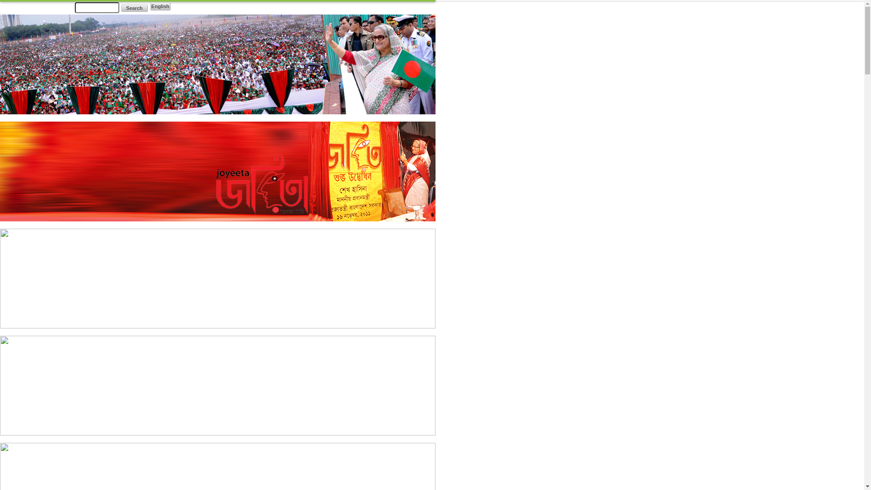 The width and height of the screenshot is (871, 490). What do you see at coordinates (161, 6) in the screenshot?
I see `English` at bounding box center [161, 6].